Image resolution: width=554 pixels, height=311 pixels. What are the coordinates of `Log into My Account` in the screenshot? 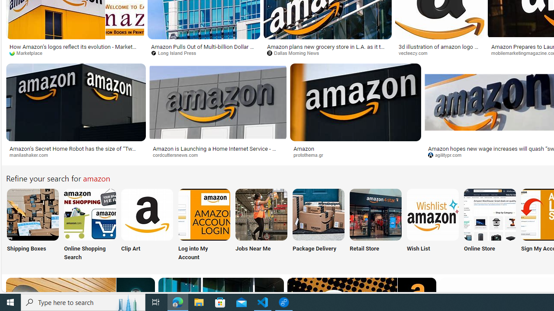 It's located at (204, 225).